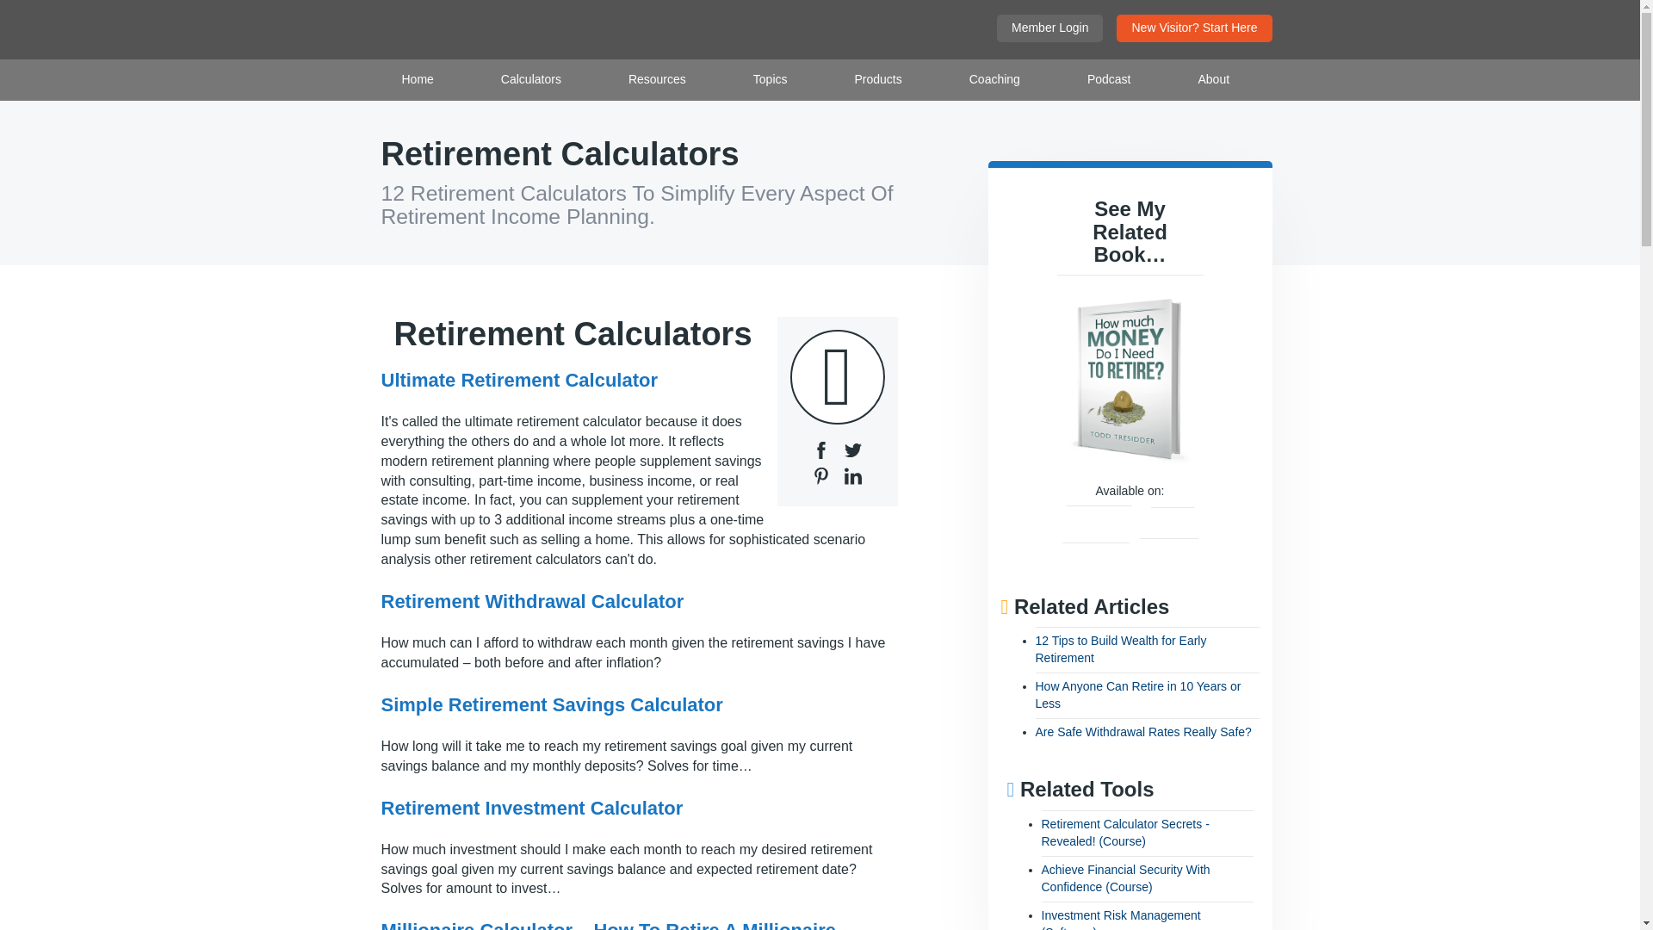  I want to click on Resources, so click(657, 79).